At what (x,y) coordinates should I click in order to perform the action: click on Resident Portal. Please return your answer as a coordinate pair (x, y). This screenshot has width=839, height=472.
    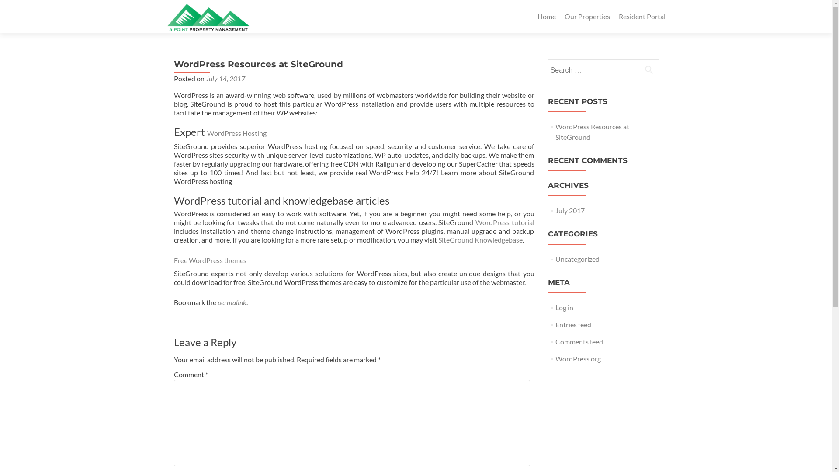
    Looking at the image, I should click on (642, 17).